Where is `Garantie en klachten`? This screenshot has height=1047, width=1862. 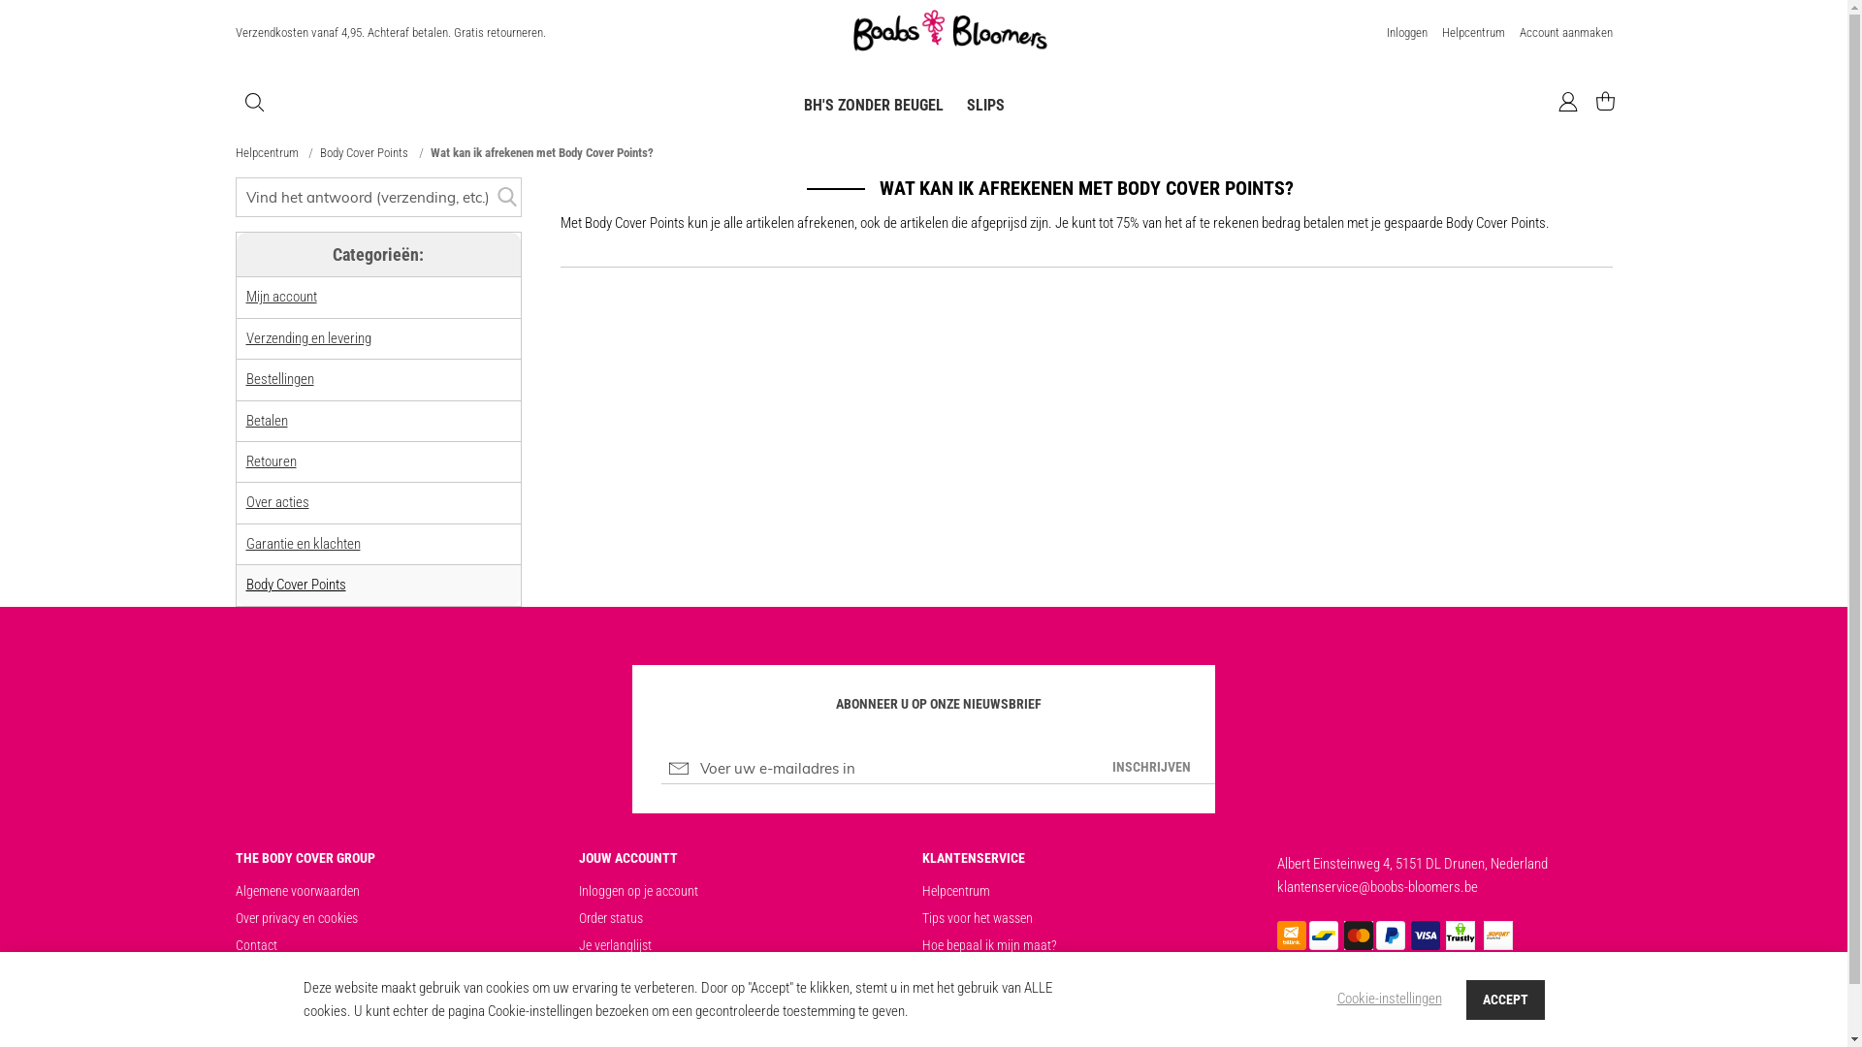
Garantie en klachten is located at coordinates (304, 544).